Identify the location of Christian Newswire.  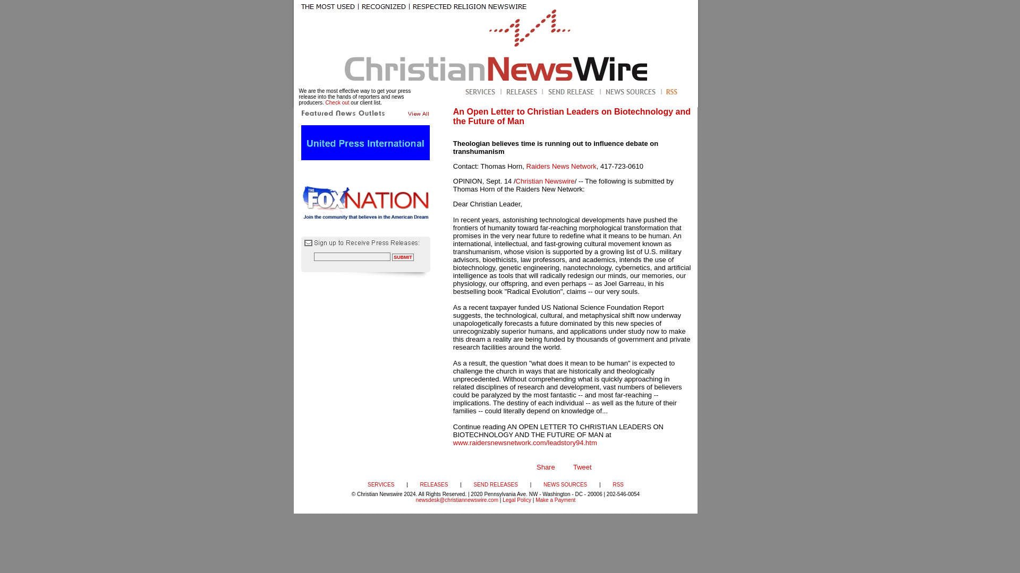
(545, 180).